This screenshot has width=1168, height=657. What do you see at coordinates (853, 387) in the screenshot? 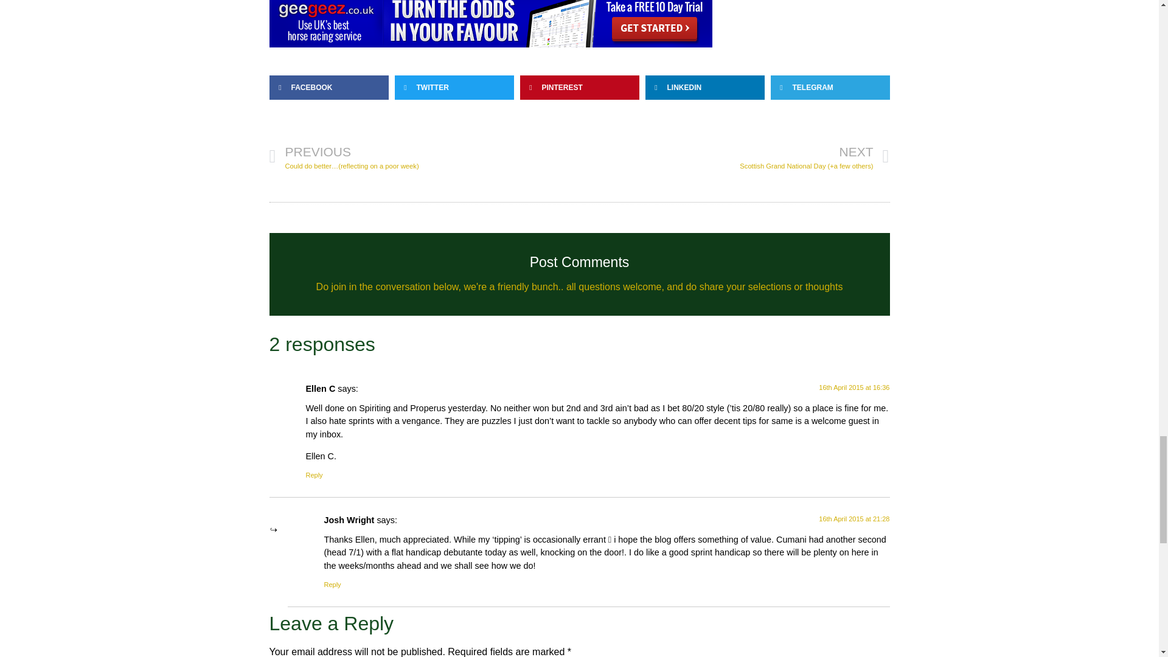
I see `16th April 2015 at 16:36` at bounding box center [853, 387].